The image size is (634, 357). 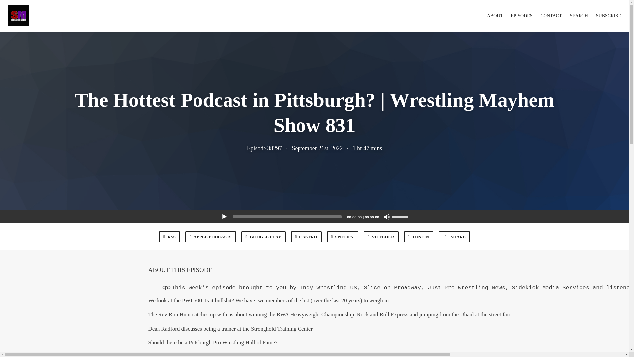 What do you see at coordinates (418, 237) in the screenshot?
I see `TUNEIN` at bounding box center [418, 237].